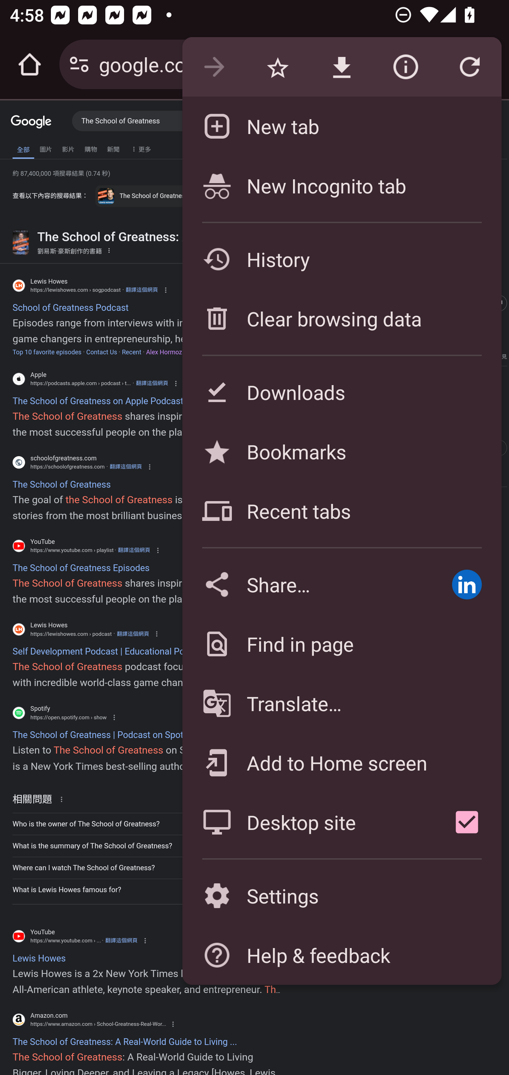 Image resolution: width=509 pixels, height=1075 pixels. Describe the element at coordinates (341, 392) in the screenshot. I see `Downloads` at that location.